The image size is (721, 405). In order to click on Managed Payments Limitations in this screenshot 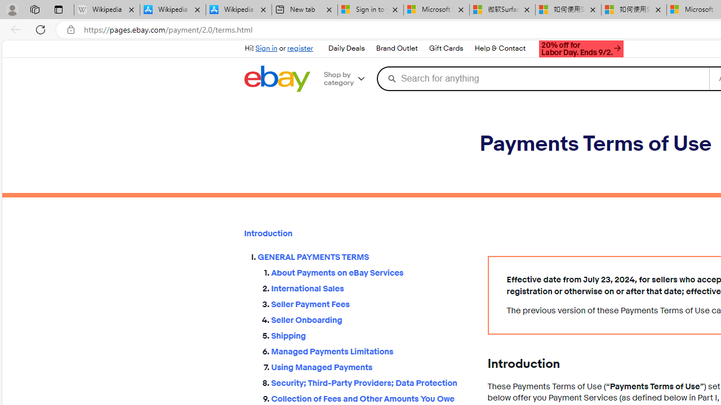, I will do `click(371, 349)`.